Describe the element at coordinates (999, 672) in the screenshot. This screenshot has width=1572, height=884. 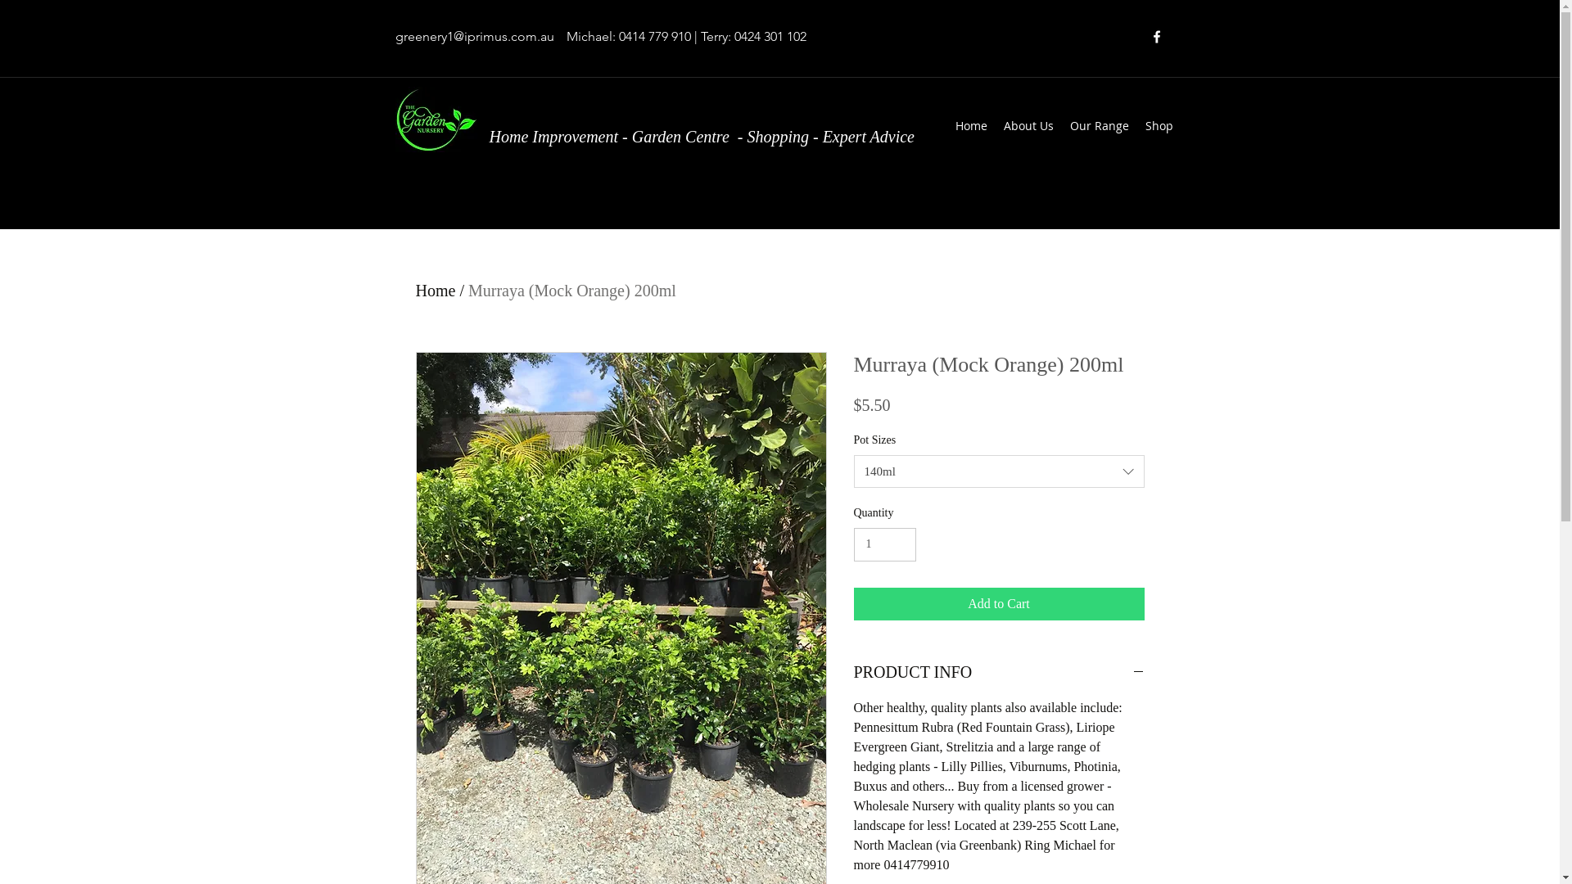
I see `PRODUCT INFO` at that location.